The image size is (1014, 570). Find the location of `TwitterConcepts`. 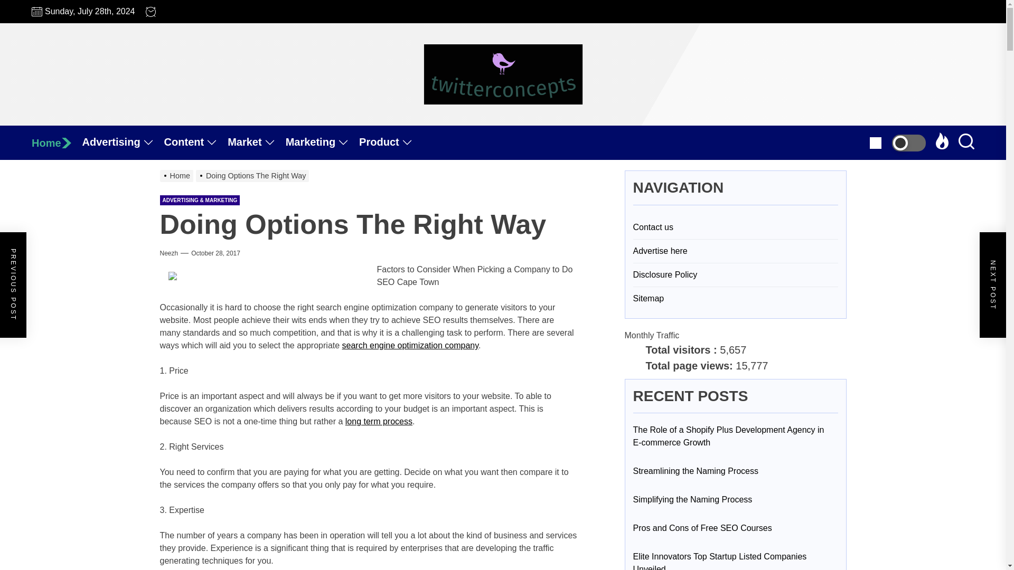

TwitterConcepts is located at coordinates (550, 123).